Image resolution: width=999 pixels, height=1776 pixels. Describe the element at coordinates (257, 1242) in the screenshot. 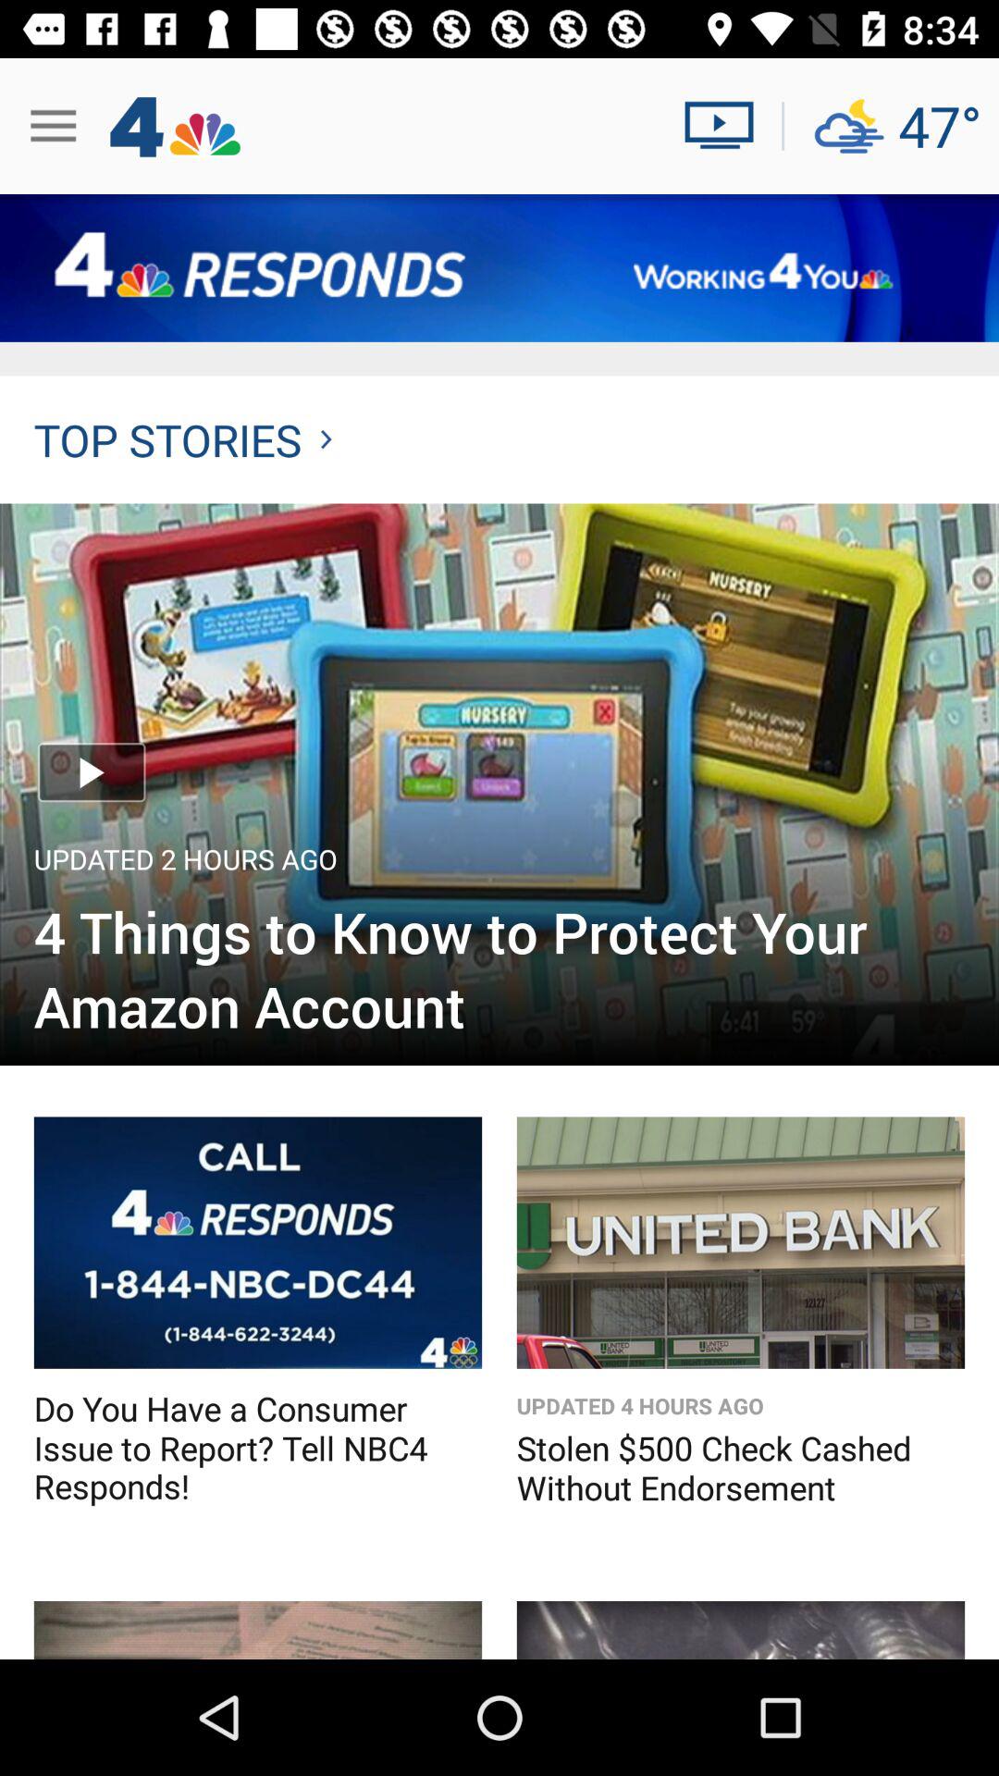

I see `click to more details` at that location.